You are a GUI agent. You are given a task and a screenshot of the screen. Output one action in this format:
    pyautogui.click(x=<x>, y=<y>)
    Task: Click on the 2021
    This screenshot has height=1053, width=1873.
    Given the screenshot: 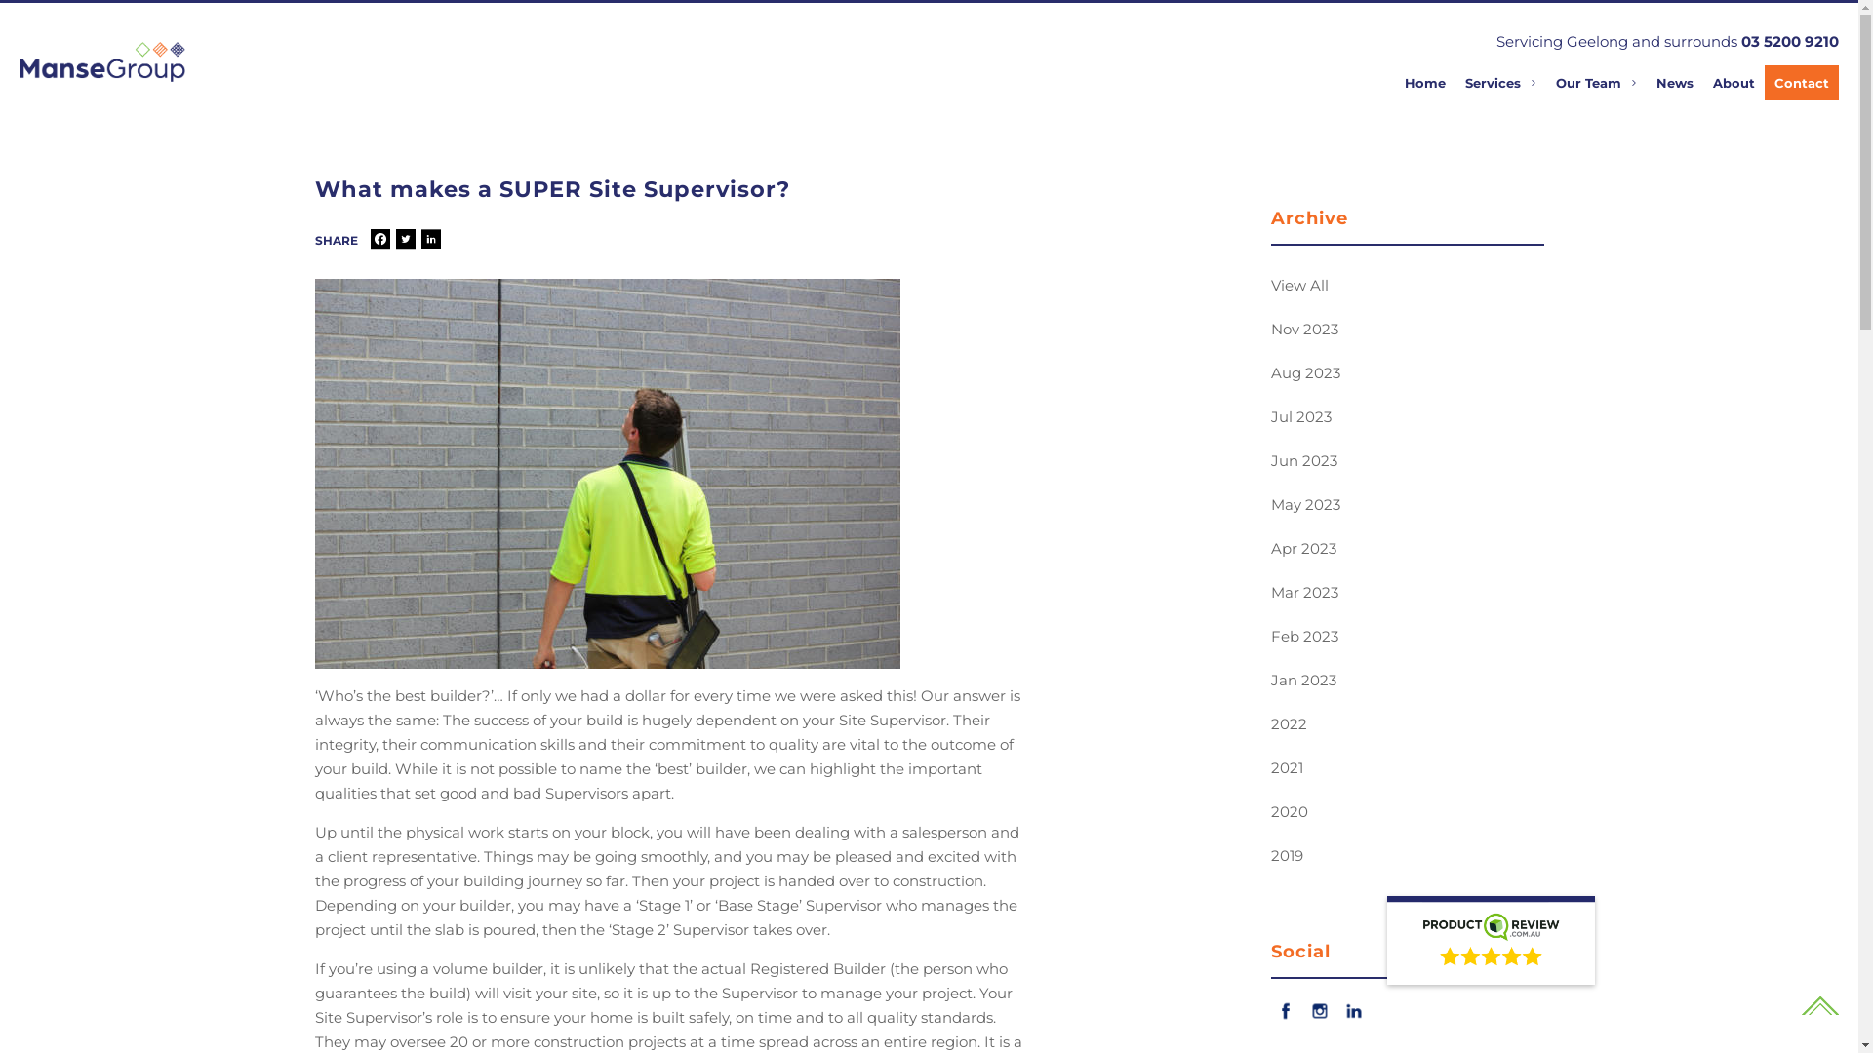 What is the action you would take?
    pyautogui.click(x=1407, y=768)
    